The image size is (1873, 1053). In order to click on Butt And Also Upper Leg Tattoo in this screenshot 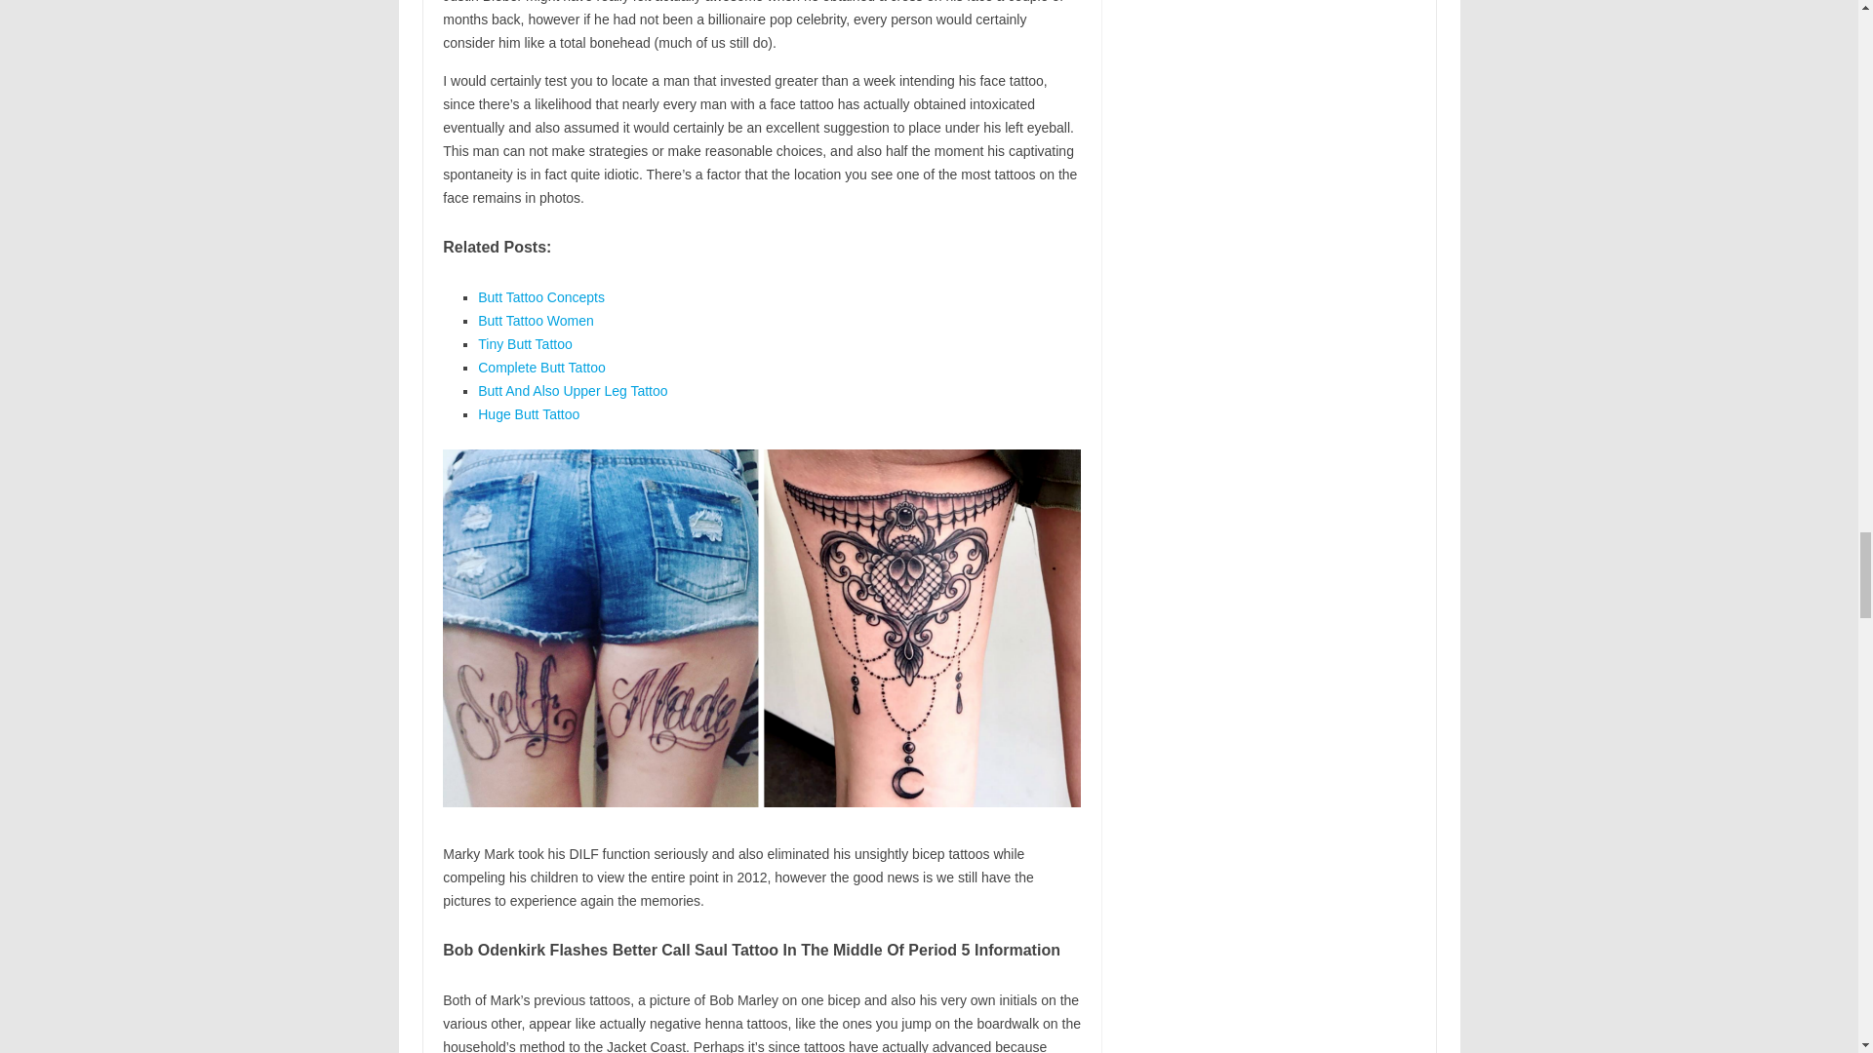, I will do `click(572, 391)`.